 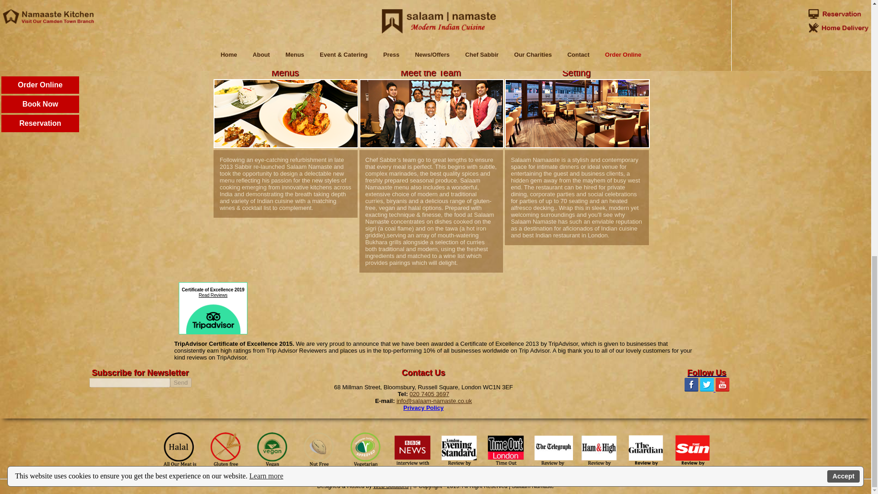 What do you see at coordinates (707, 373) in the screenshot?
I see `Follow Us` at bounding box center [707, 373].